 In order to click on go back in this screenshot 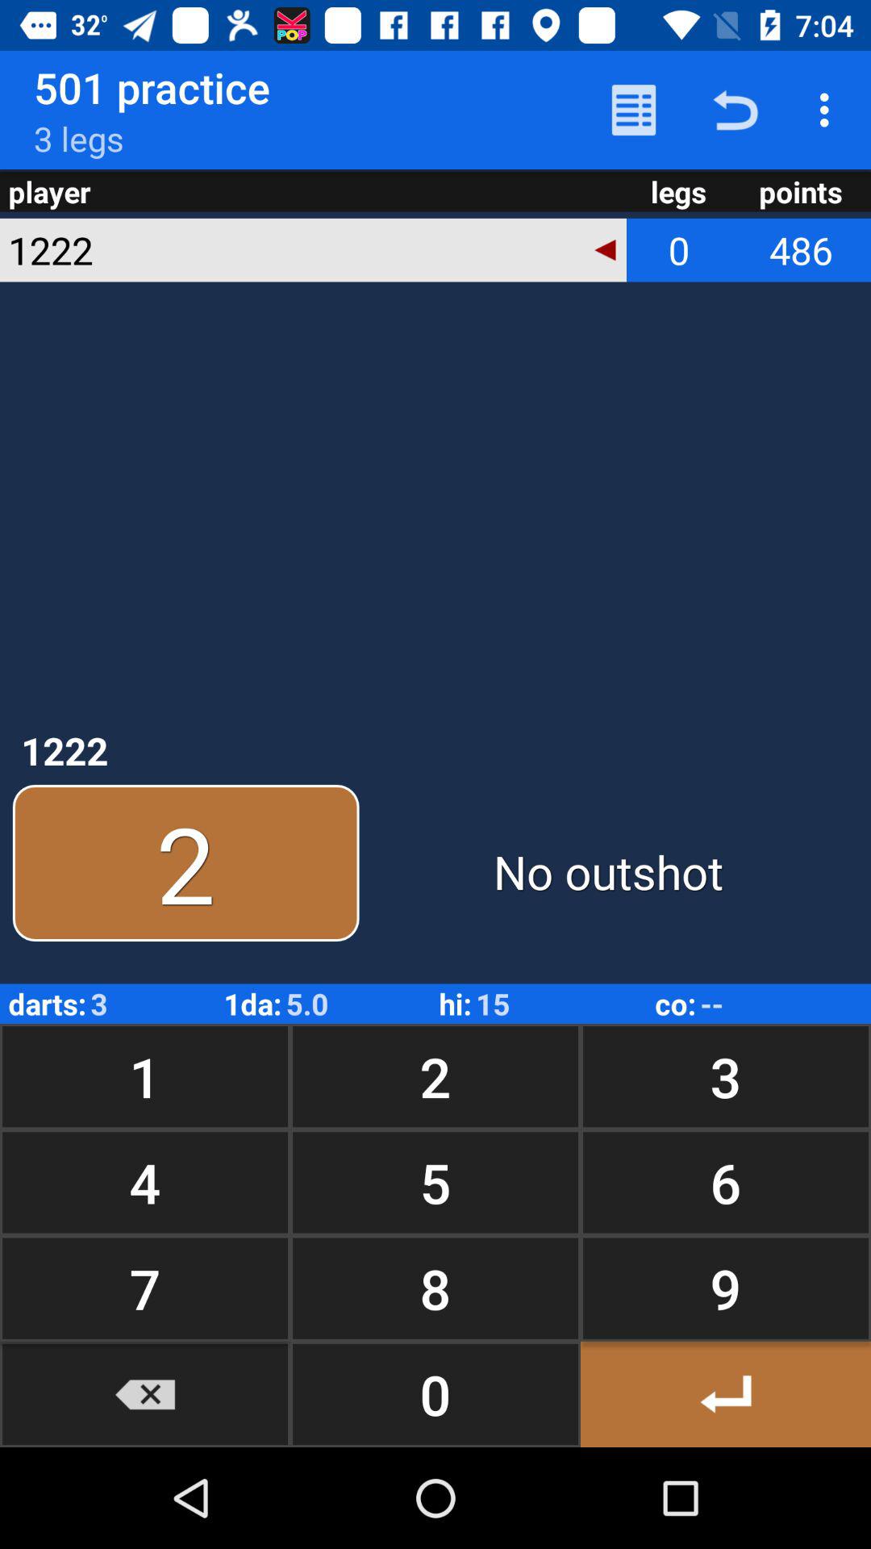, I will do `click(726, 1394)`.